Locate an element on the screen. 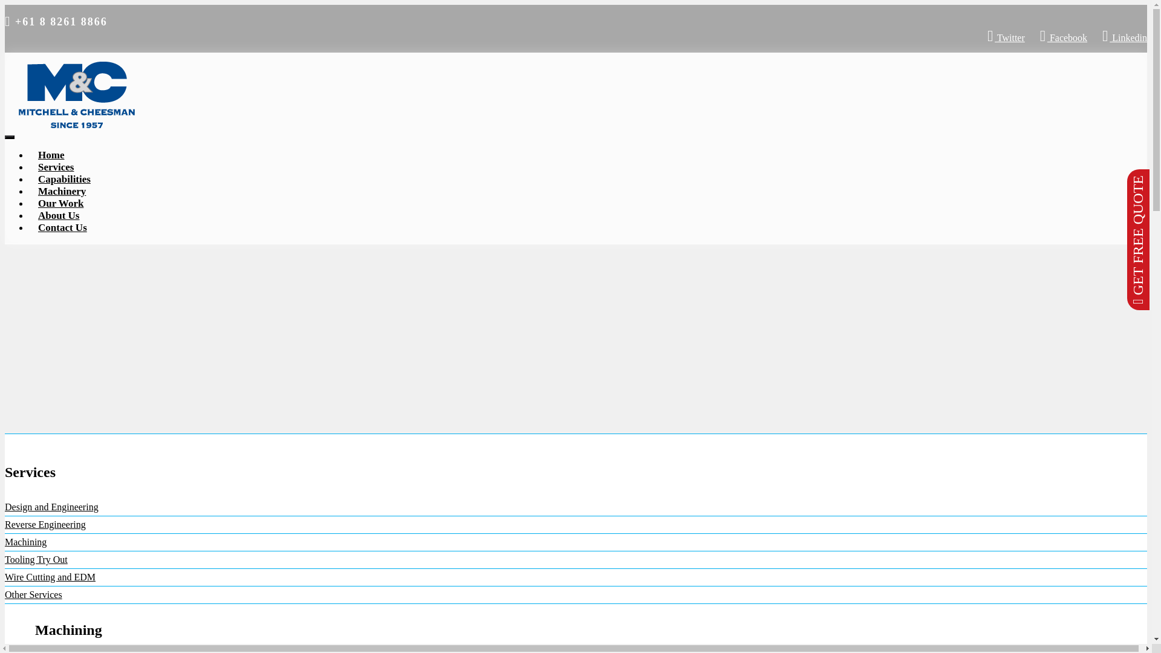 This screenshot has width=1161, height=653. Machinery is located at coordinates (62, 191).